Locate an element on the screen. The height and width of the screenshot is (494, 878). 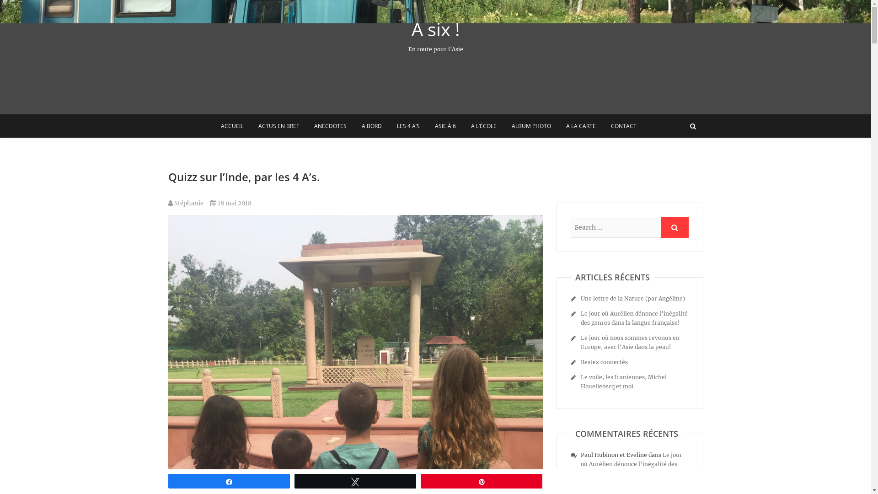
A BORD is located at coordinates (372, 126).